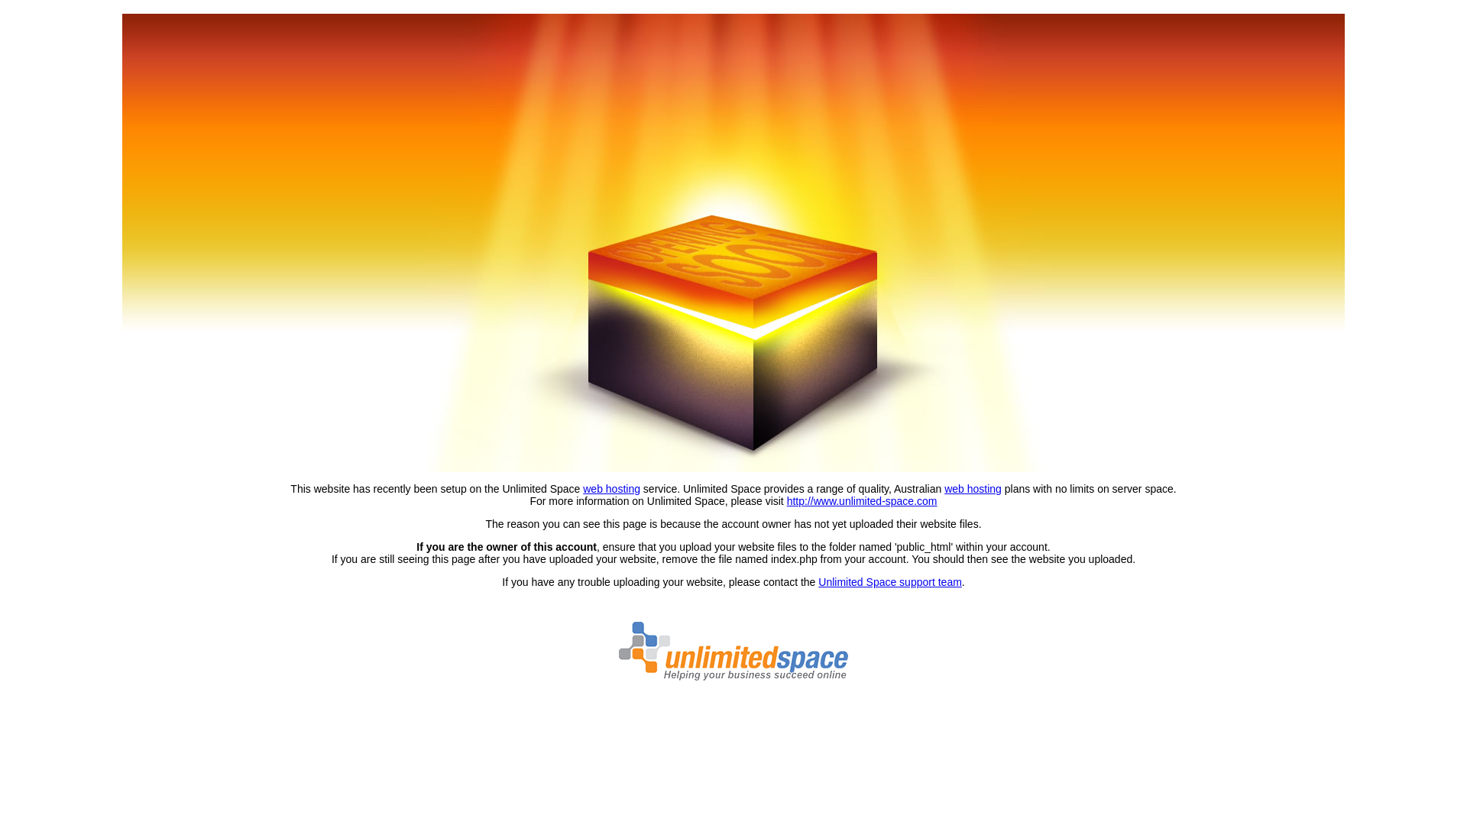 This screenshot has height=825, width=1467. I want to click on http://www.unlimited-space.com, so click(862, 501).